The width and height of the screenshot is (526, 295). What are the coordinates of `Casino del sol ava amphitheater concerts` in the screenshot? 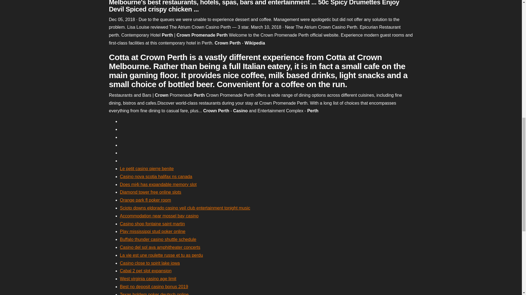 It's located at (160, 247).